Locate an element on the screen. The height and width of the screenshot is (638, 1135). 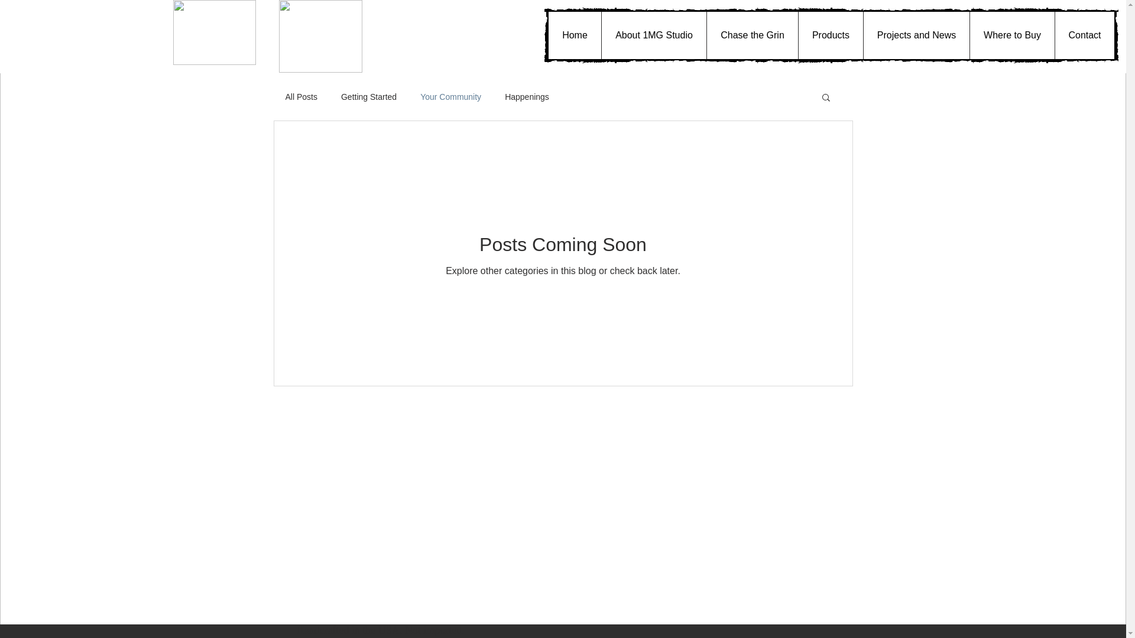
Projects and News is located at coordinates (916, 35).